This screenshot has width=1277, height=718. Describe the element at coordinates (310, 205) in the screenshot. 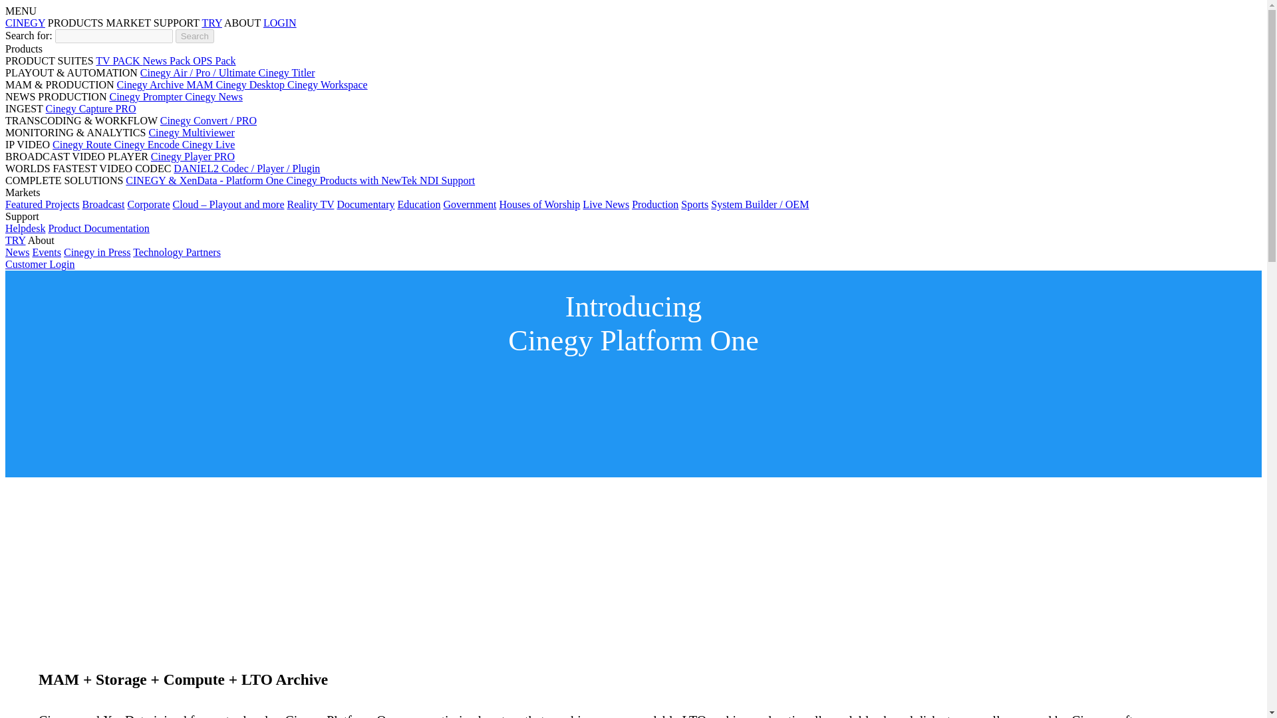

I see `Reality TV` at that location.